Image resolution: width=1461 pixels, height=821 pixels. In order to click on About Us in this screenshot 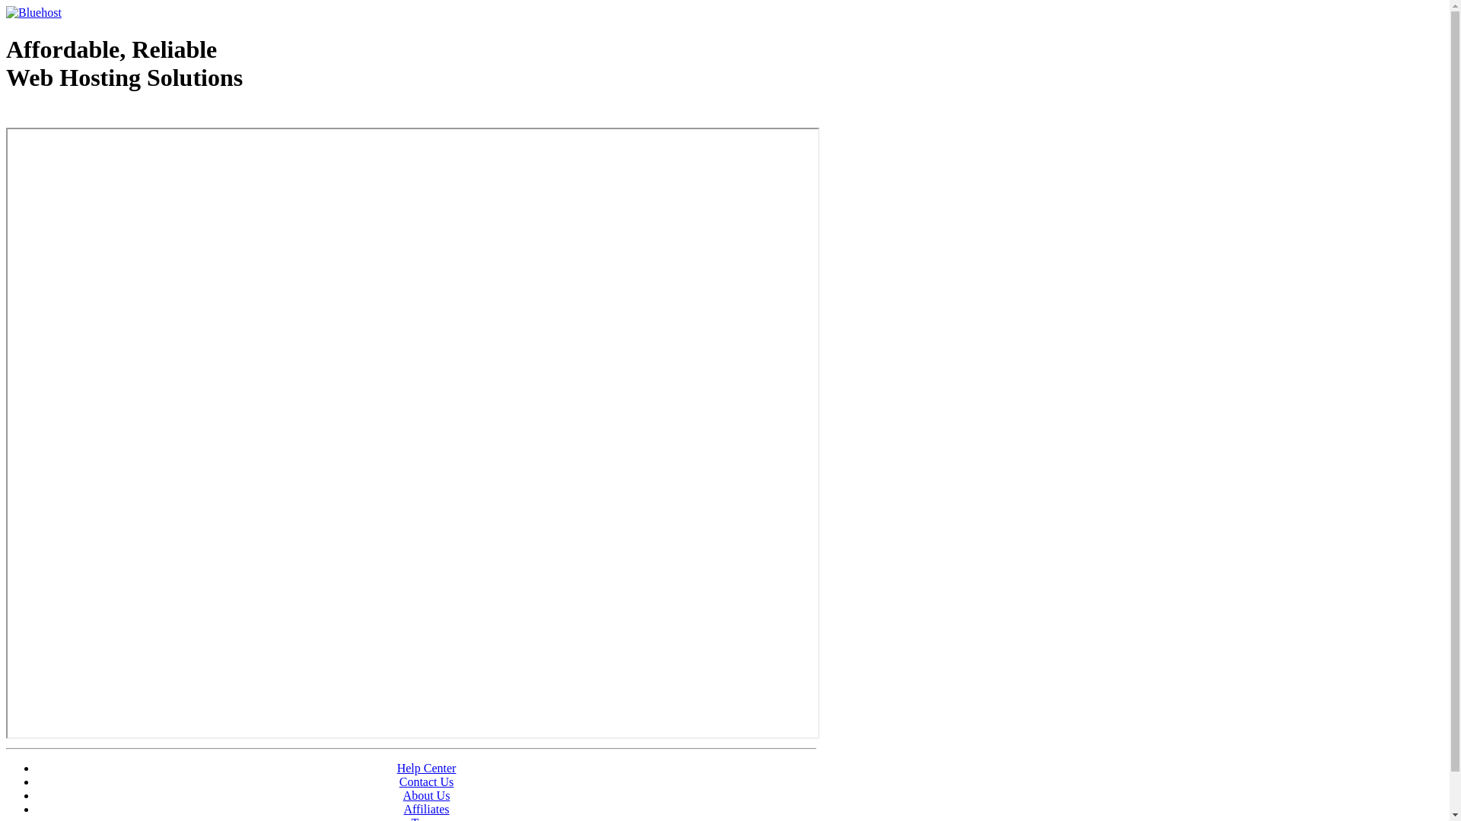, I will do `click(427, 795)`.